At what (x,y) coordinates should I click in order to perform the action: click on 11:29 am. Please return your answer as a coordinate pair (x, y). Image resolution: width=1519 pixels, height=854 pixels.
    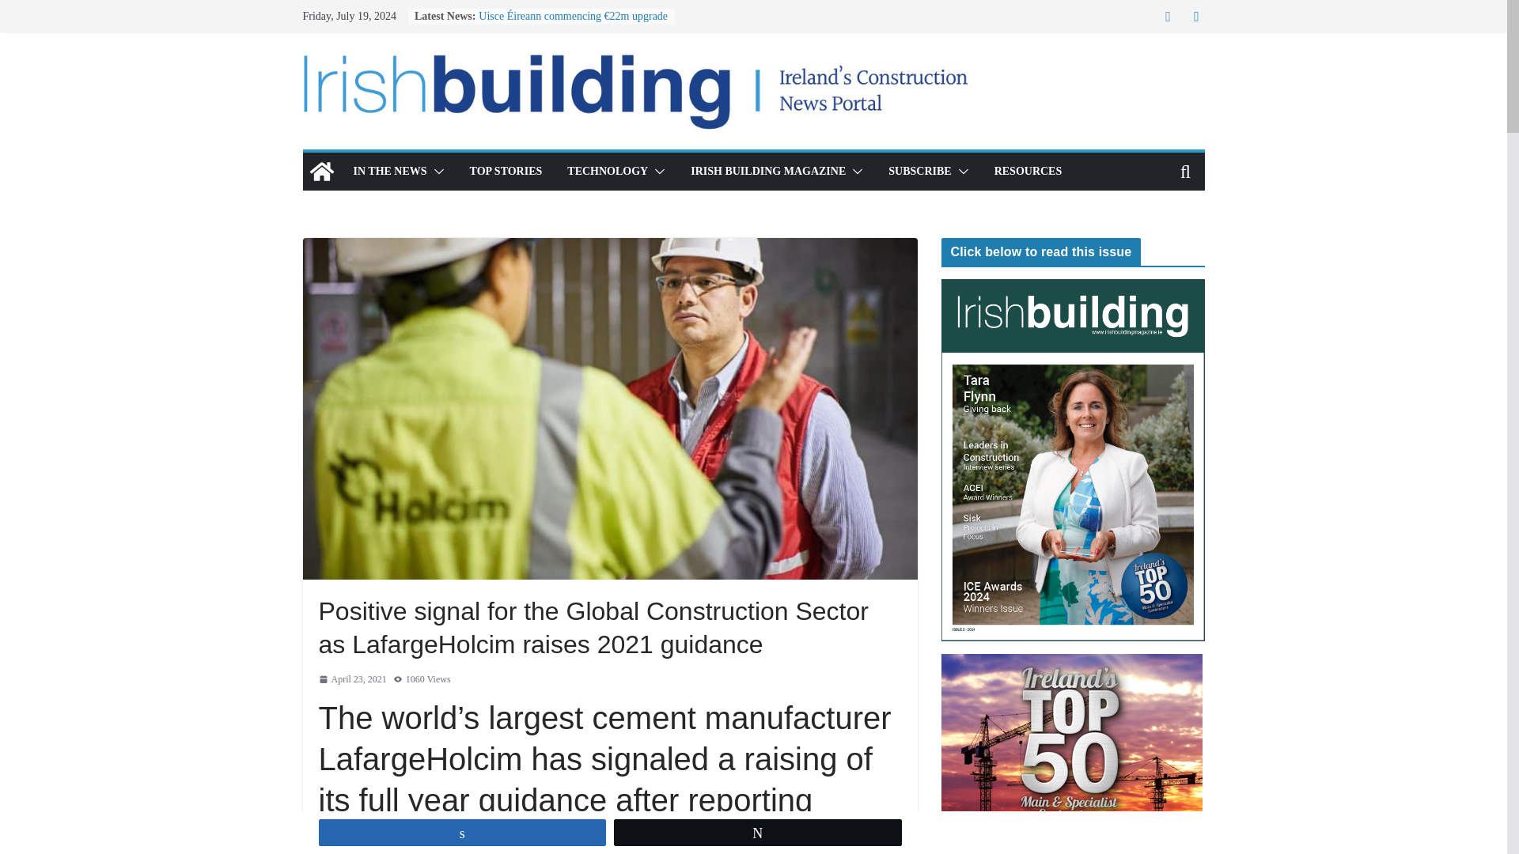
    Looking at the image, I should click on (351, 679).